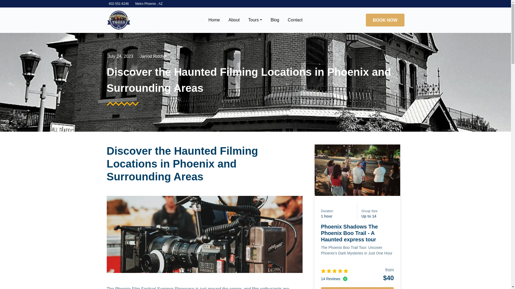 Image resolution: width=515 pixels, height=289 pixels. Describe the element at coordinates (295, 20) in the screenshot. I see `Contact` at that location.